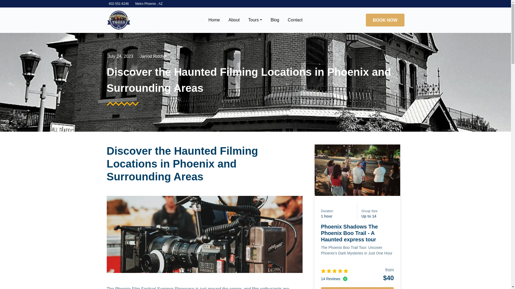 Image resolution: width=515 pixels, height=289 pixels. Describe the element at coordinates (295, 20) in the screenshot. I see `Contact` at that location.